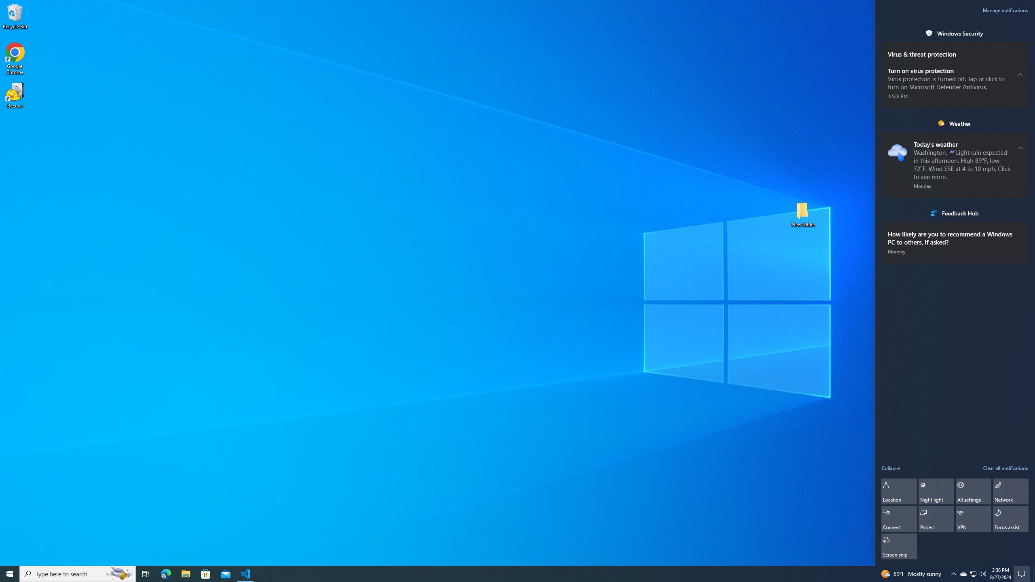 The width and height of the screenshot is (1035, 582). I want to click on Clear this notification, so click(1020, 230).